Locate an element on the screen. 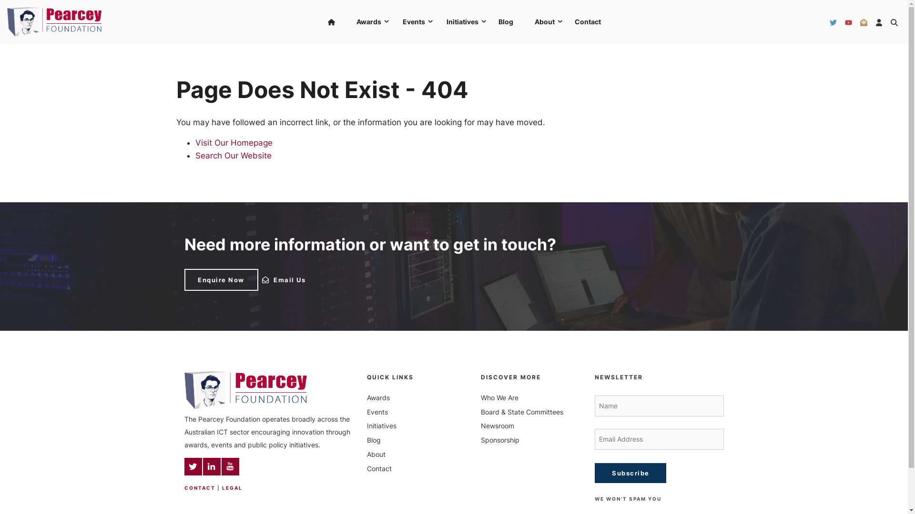 Image resolution: width=915 pixels, height=514 pixels. Twitter is located at coordinates (193, 466).